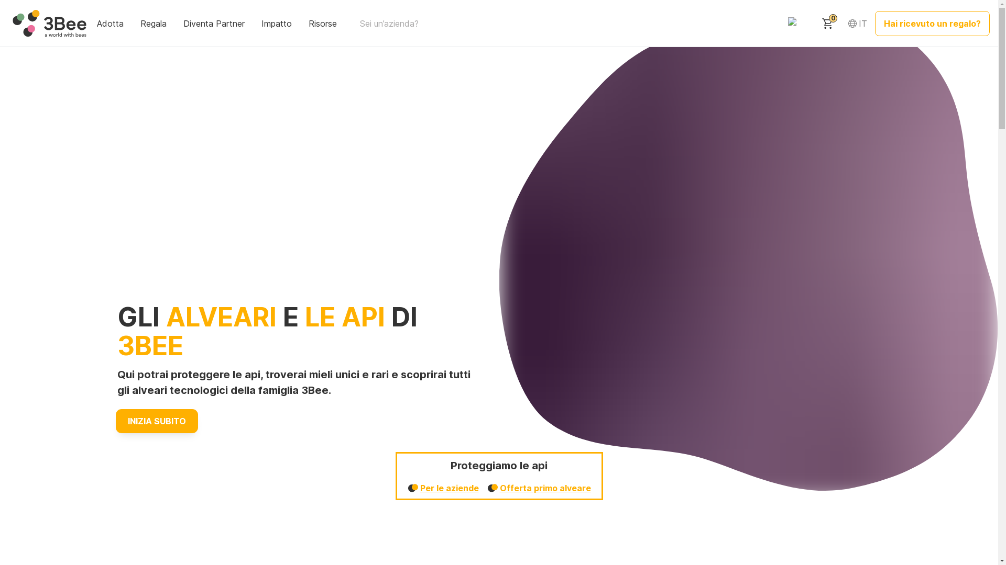  I want to click on INIZIA SUBITO, so click(157, 421).